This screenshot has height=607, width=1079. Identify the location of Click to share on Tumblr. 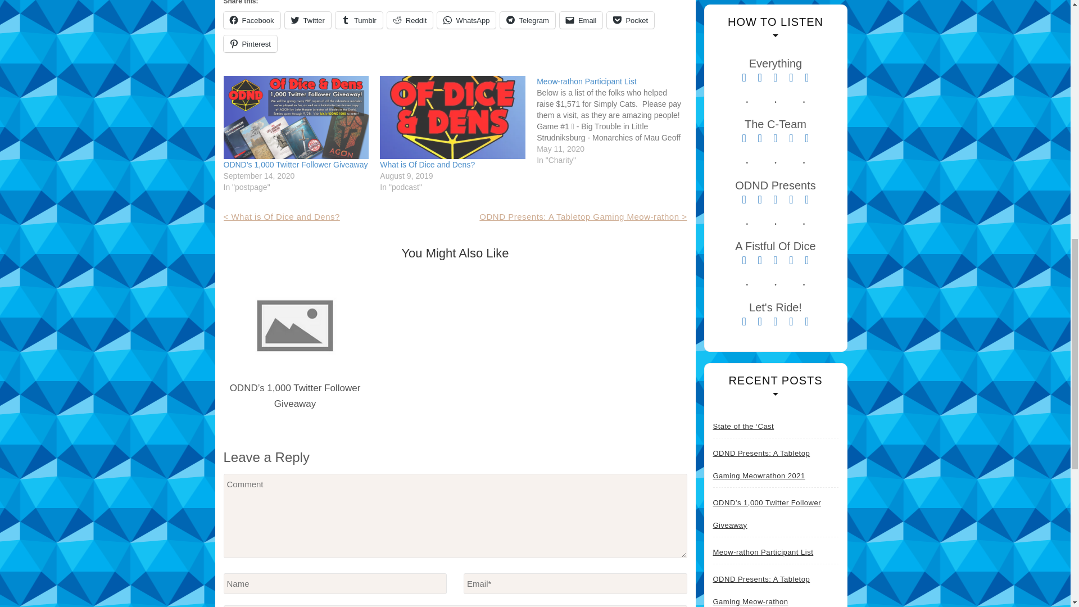
(359, 20).